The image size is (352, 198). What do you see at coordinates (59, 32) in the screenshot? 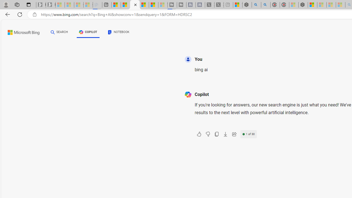
I see `SEARCH` at bounding box center [59, 32].